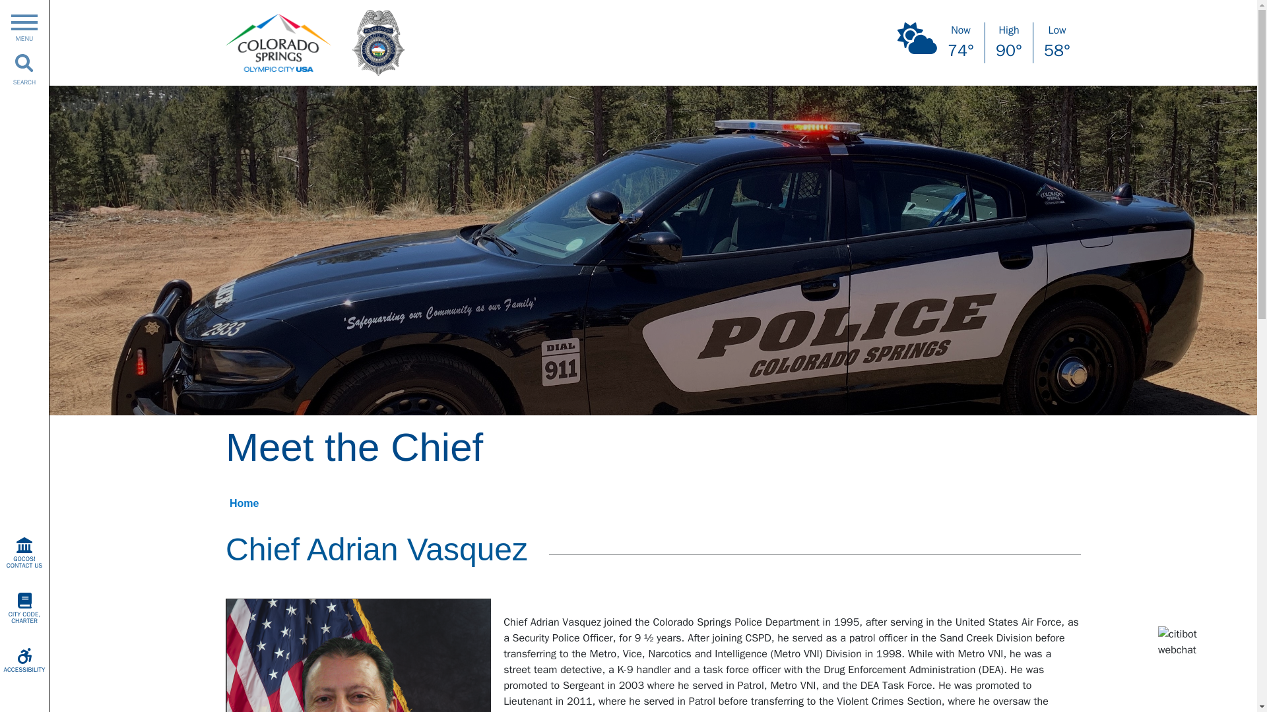 Image resolution: width=1267 pixels, height=712 pixels. What do you see at coordinates (24, 25) in the screenshot?
I see `MENU` at bounding box center [24, 25].